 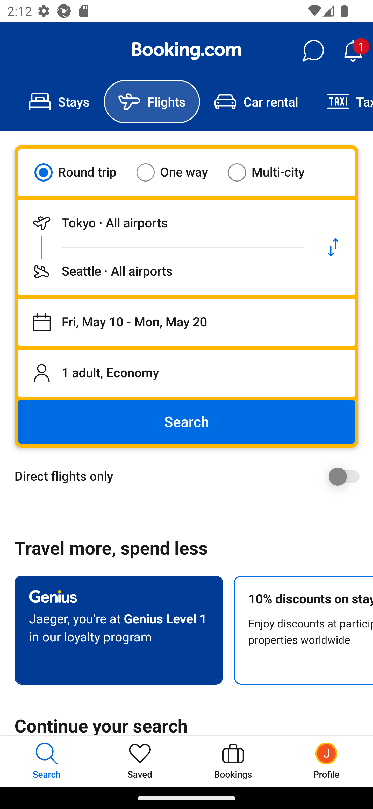 I want to click on Search, so click(x=187, y=422).